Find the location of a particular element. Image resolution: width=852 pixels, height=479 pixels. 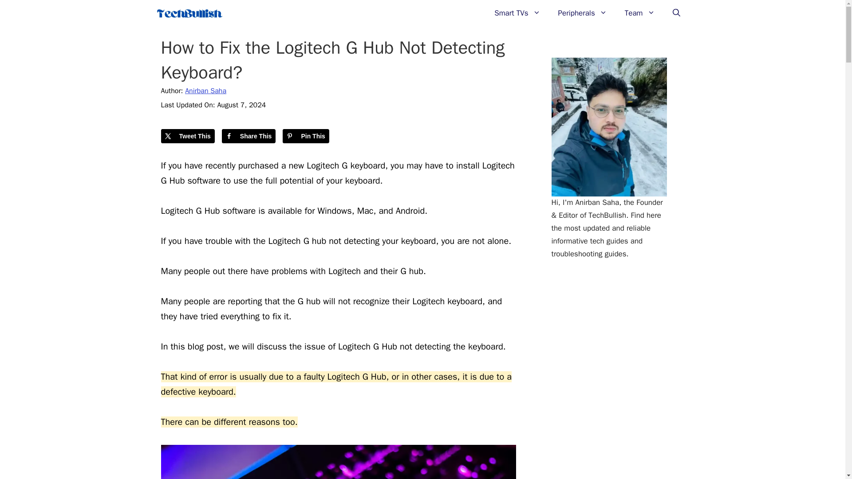

Smart TVs is located at coordinates (517, 13).